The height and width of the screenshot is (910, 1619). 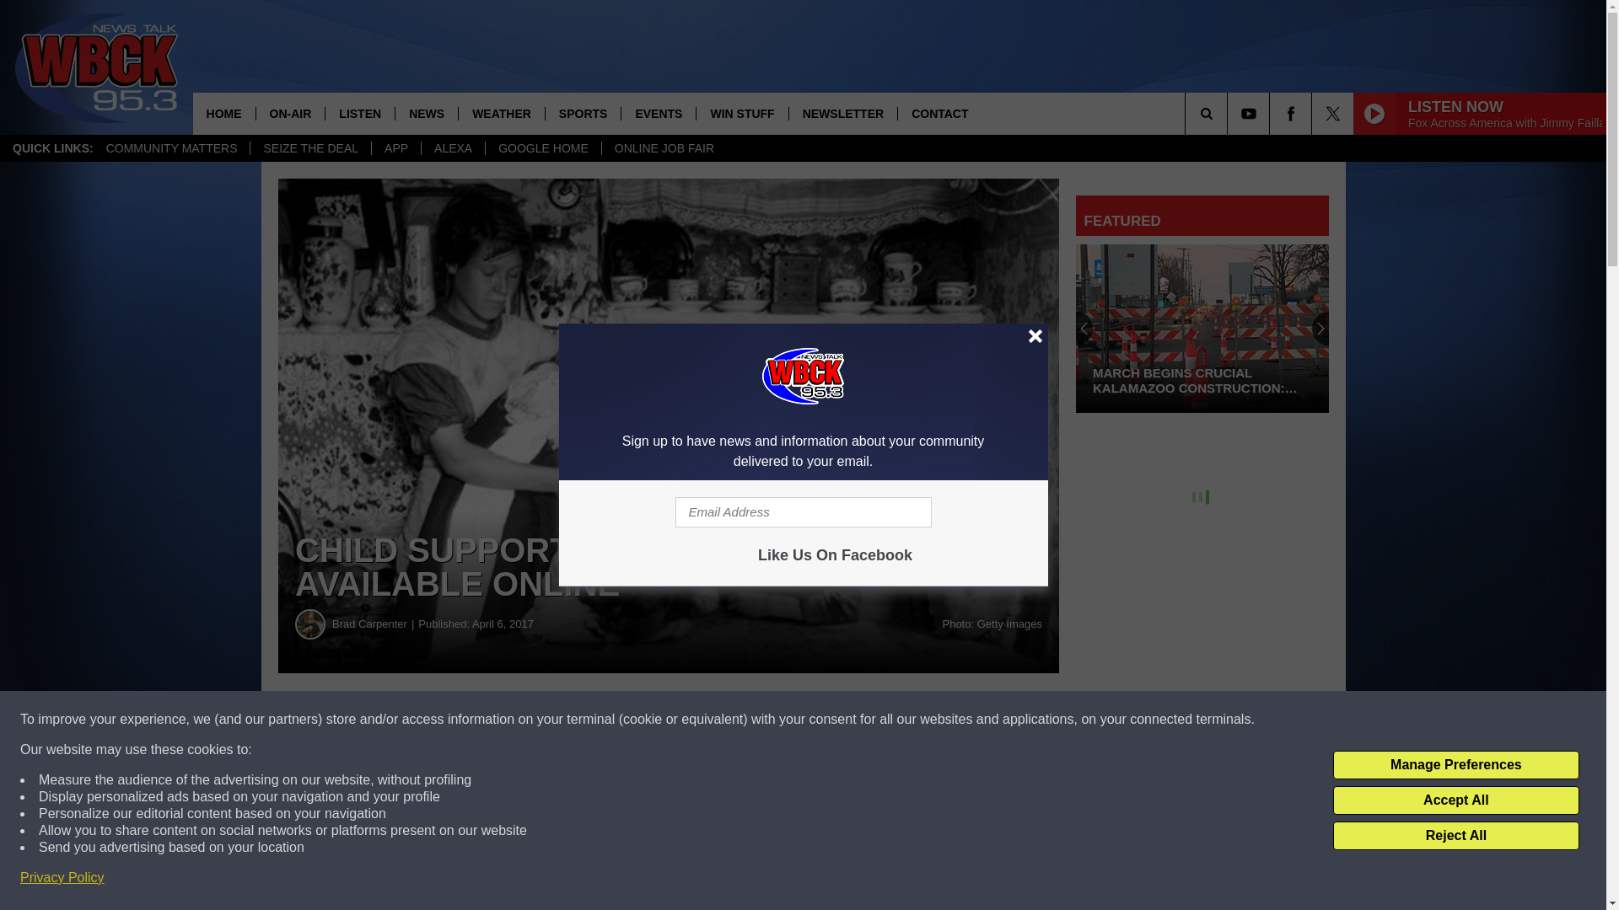 I want to click on LISTEN, so click(x=359, y=113).